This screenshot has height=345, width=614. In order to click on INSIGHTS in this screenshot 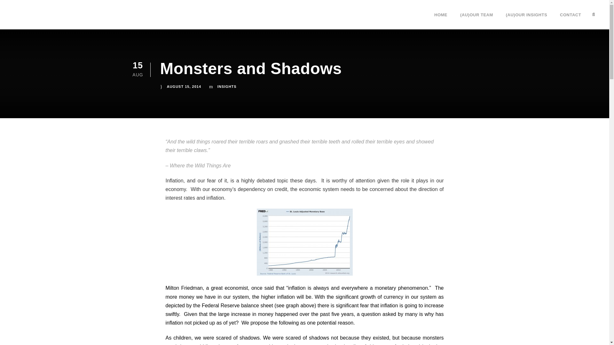, I will do `click(227, 86)`.